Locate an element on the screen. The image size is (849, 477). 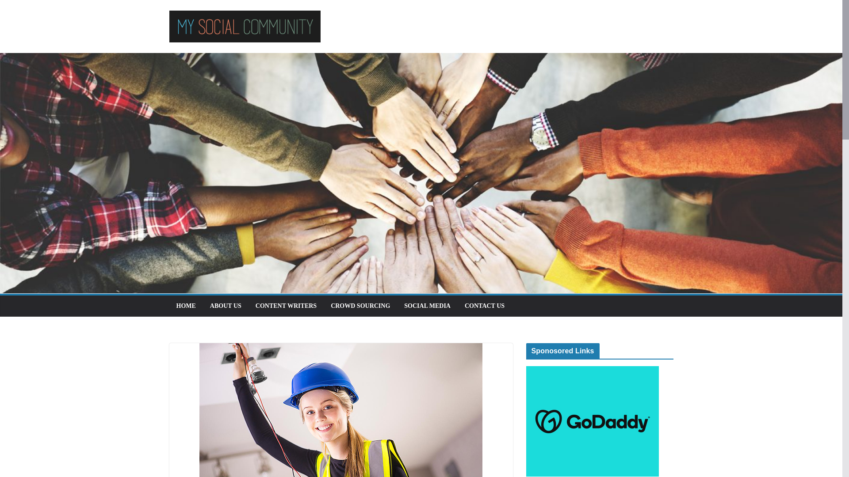
HOME is located at coordinates (185, 306).